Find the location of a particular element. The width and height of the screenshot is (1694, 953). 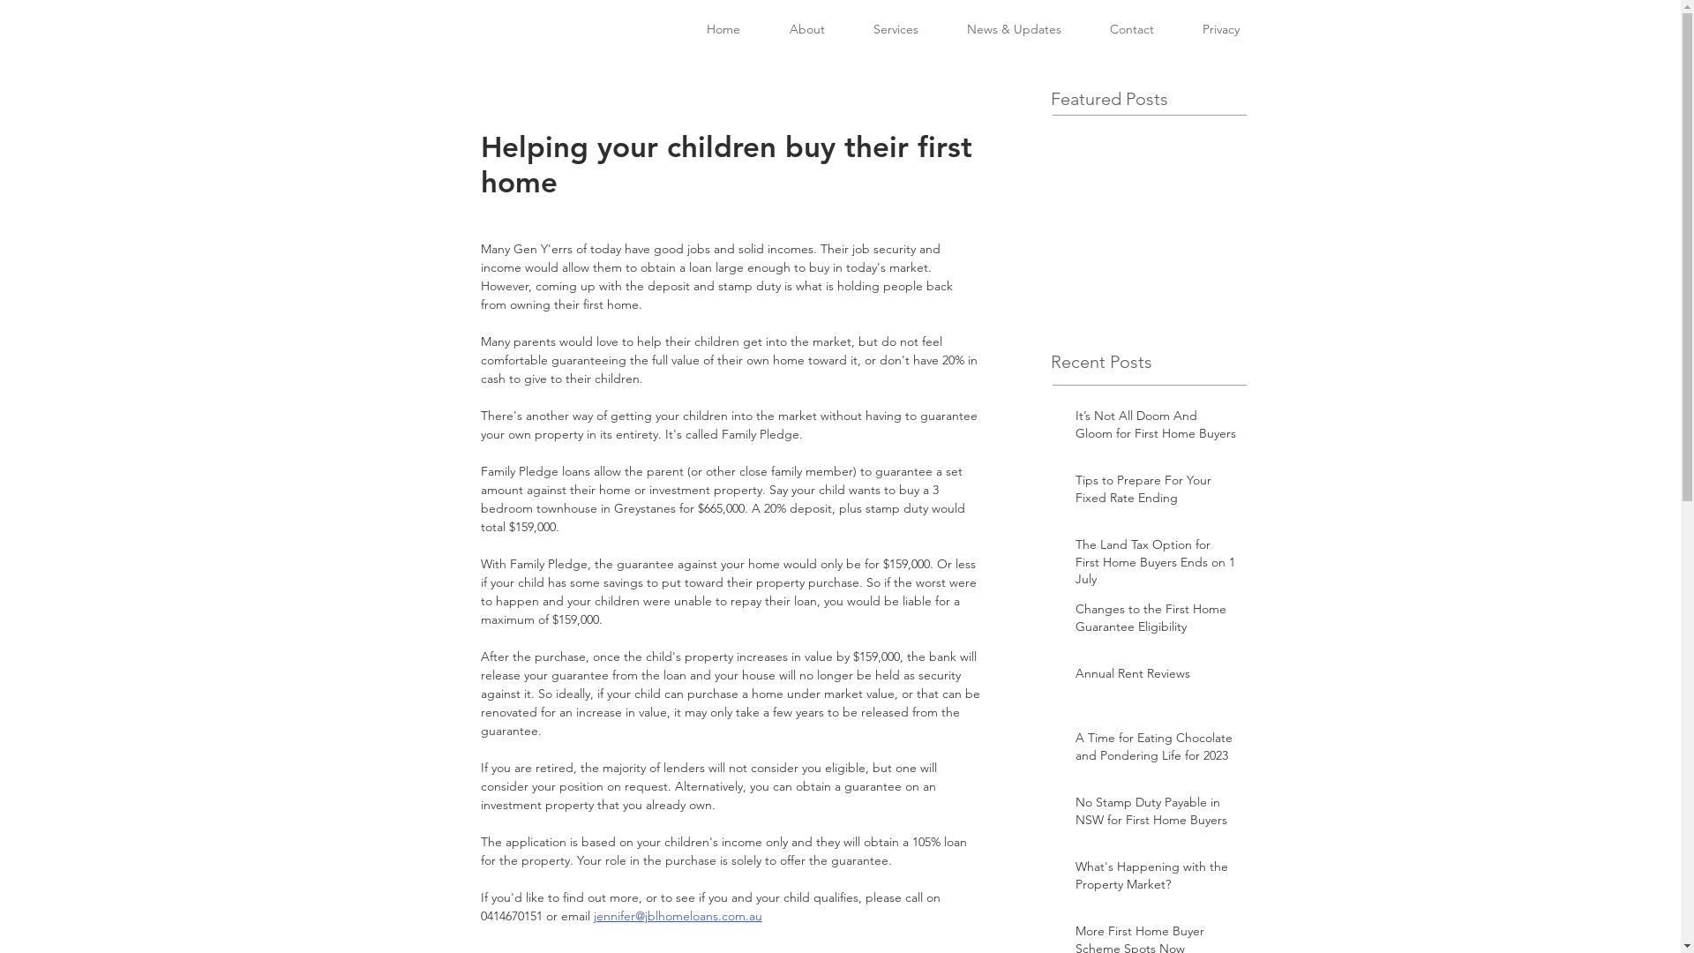

Annual Rent Reviews is located at coordinates (1155, 678).